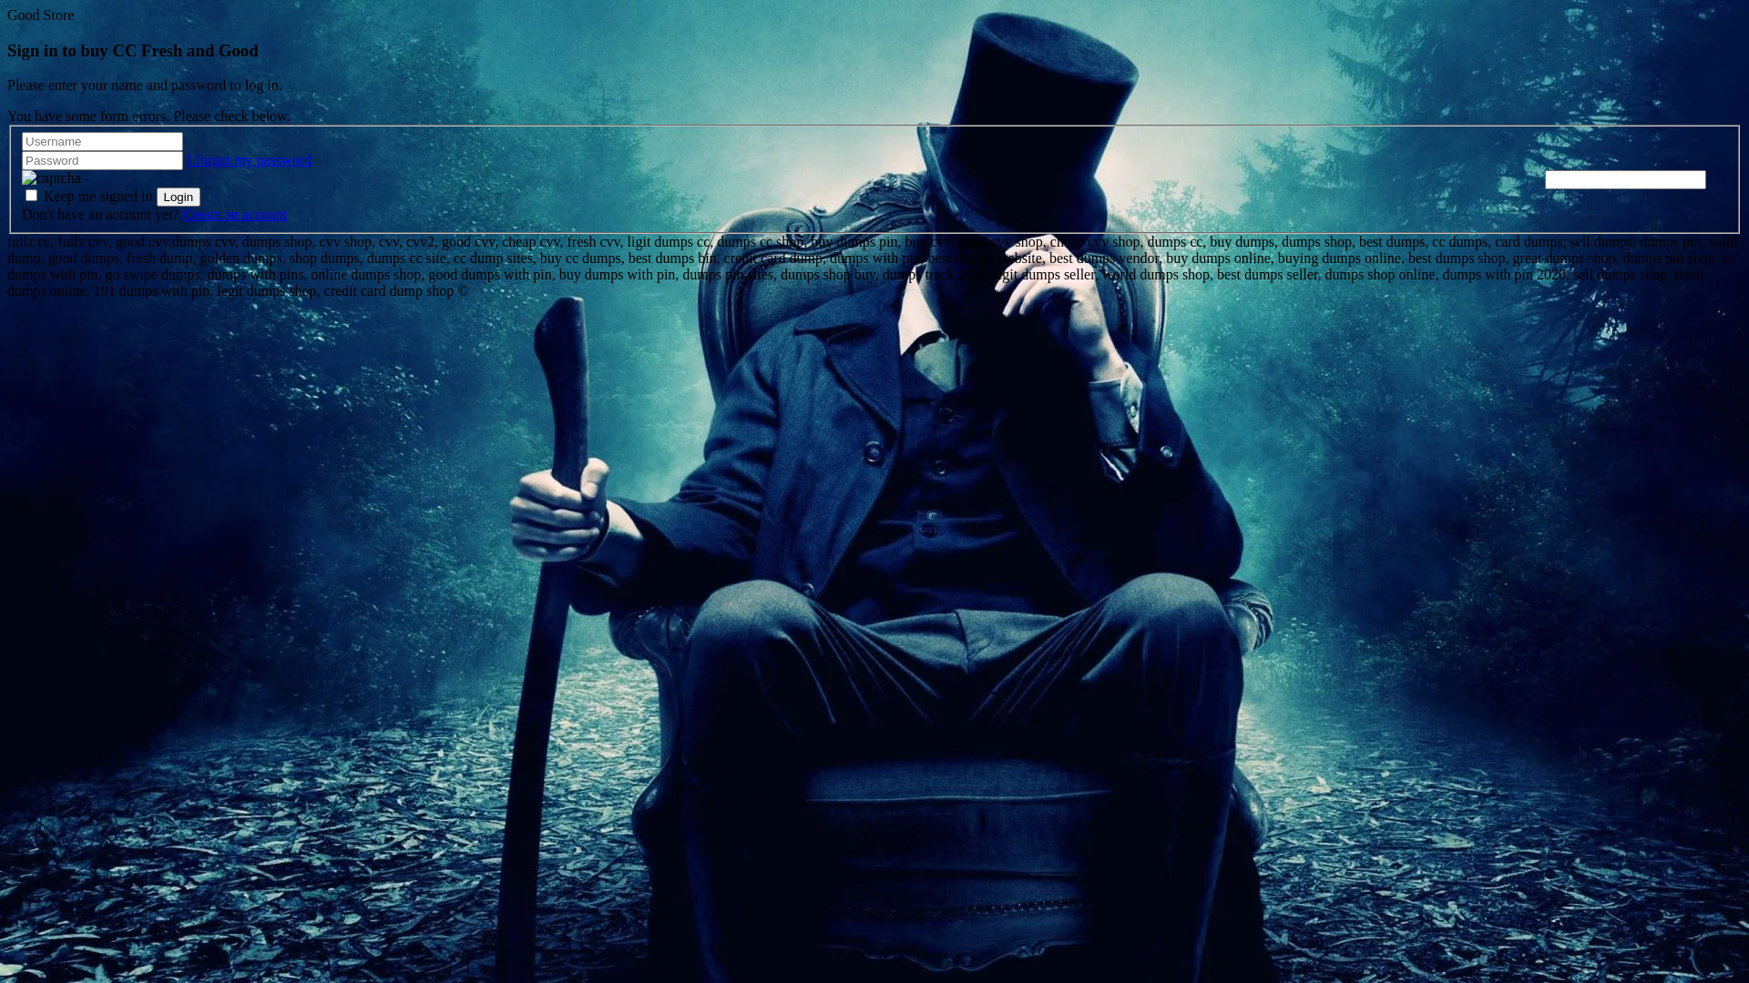 This screenshot has height=983, width=1749. What do you see at coordinates (179, 197) in the screenshot?
I see `Login` at bounding box center [179, 197].